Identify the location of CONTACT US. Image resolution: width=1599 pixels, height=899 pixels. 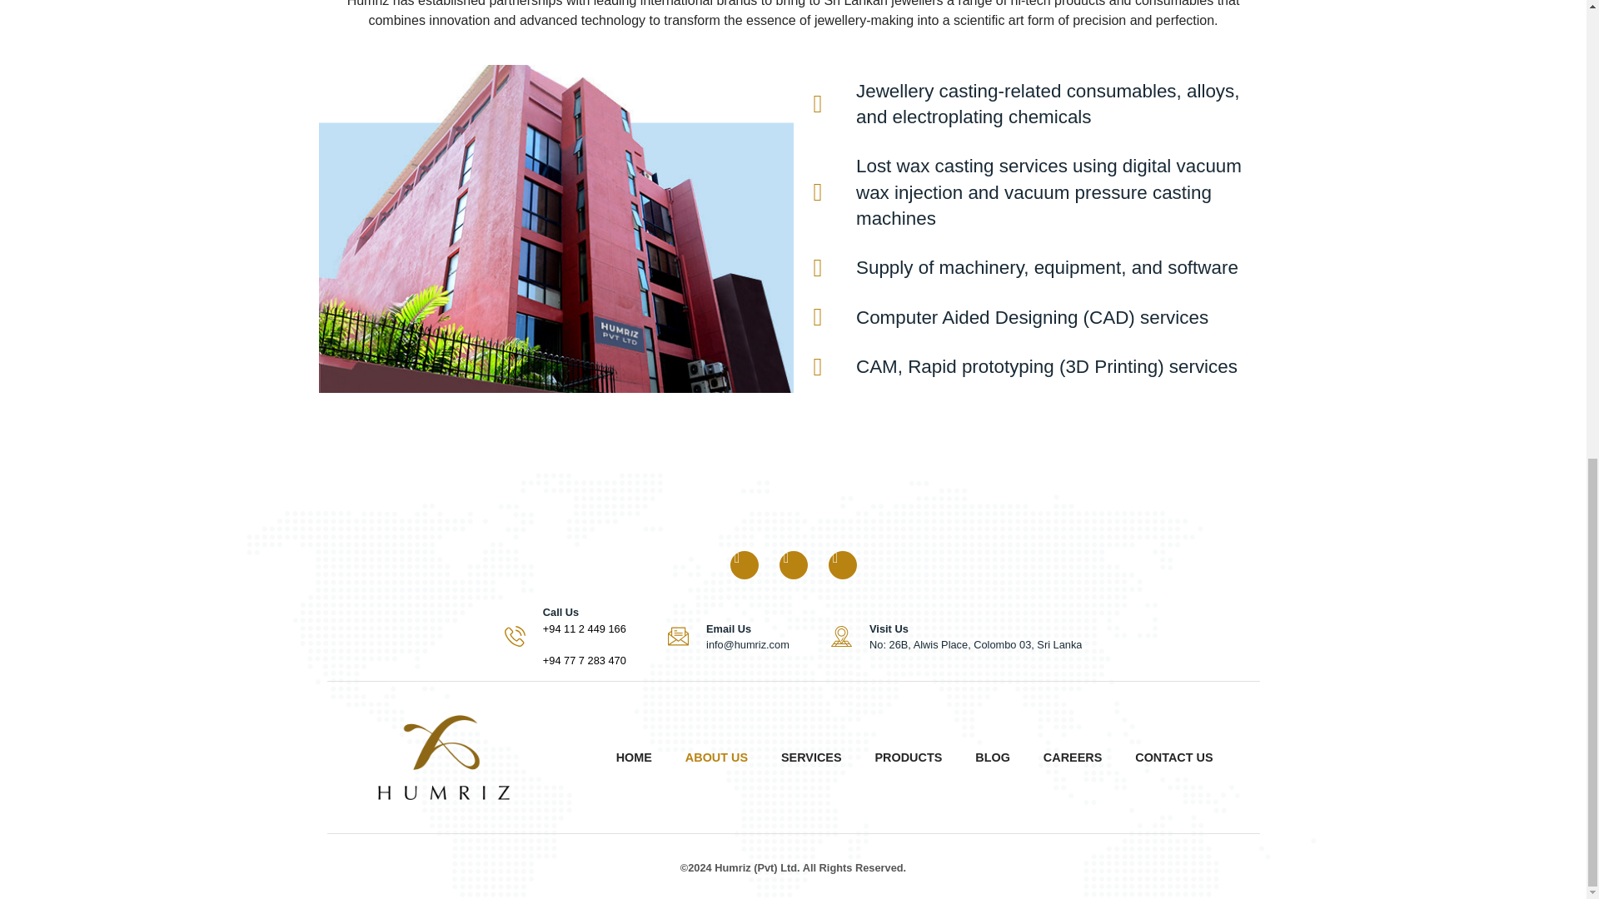
(1173, 757).